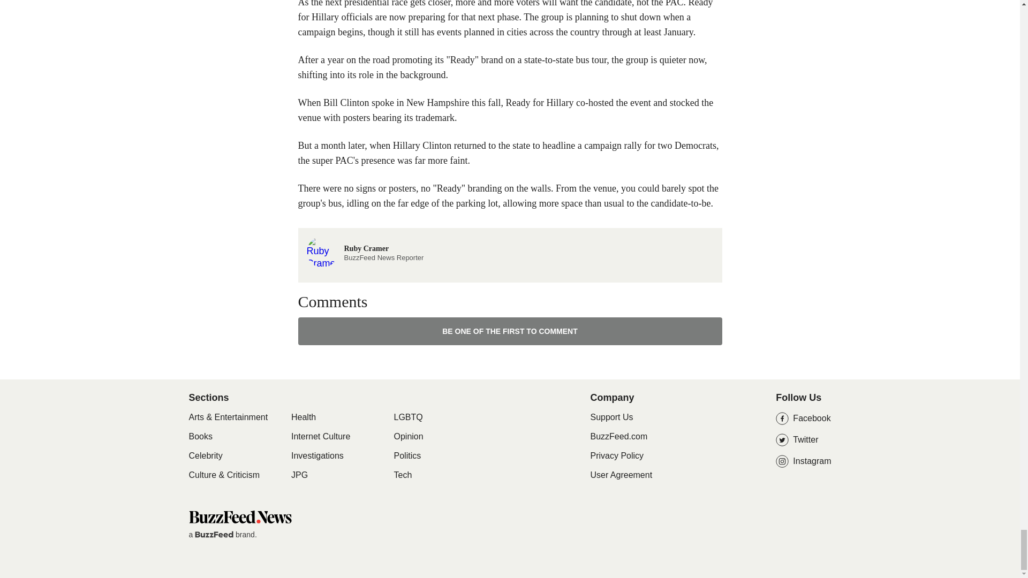 The image size is (1028, 578). I want to click on BuzzFeed, so click(214, 534).